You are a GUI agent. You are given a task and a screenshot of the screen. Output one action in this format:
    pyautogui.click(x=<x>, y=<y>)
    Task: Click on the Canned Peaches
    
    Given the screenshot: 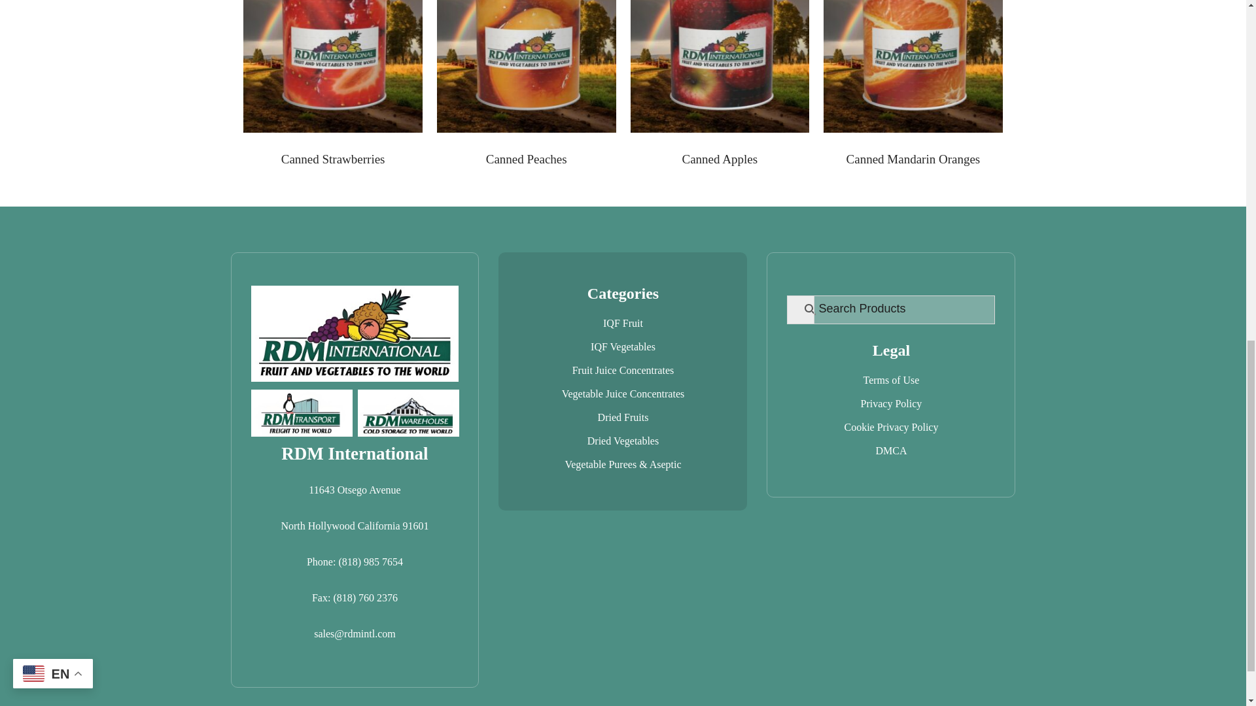 What is the action you would take?
    pyautogui.click(x=527, y=85)
    